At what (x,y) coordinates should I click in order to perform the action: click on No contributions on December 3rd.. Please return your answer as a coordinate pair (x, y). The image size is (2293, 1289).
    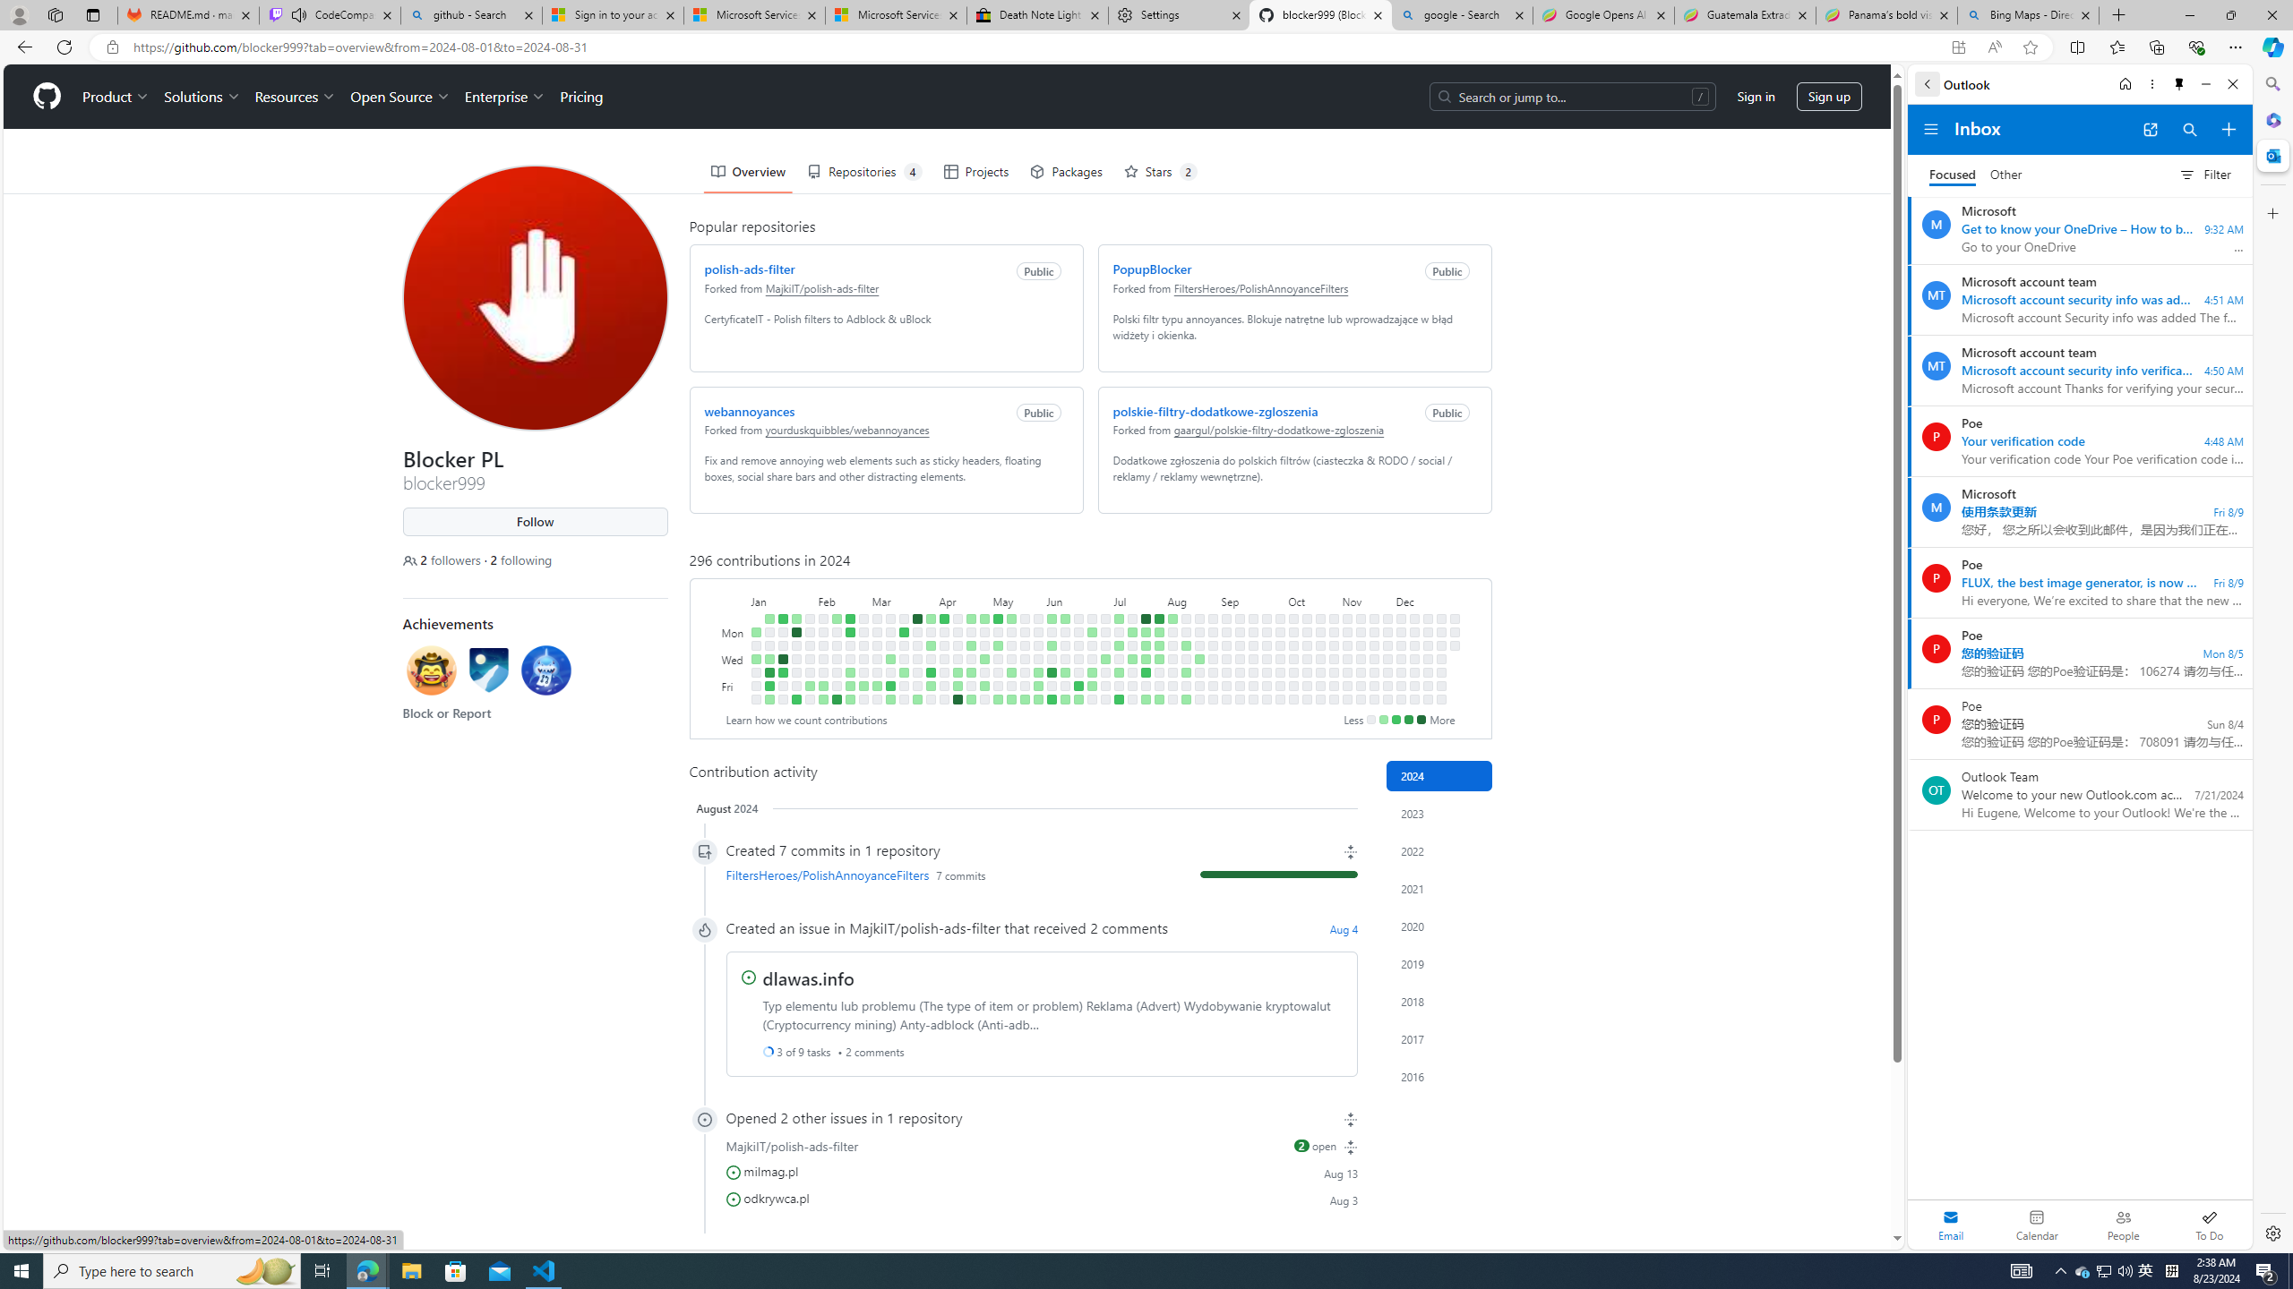
    Looking at the image, I should click on (1401, 645).